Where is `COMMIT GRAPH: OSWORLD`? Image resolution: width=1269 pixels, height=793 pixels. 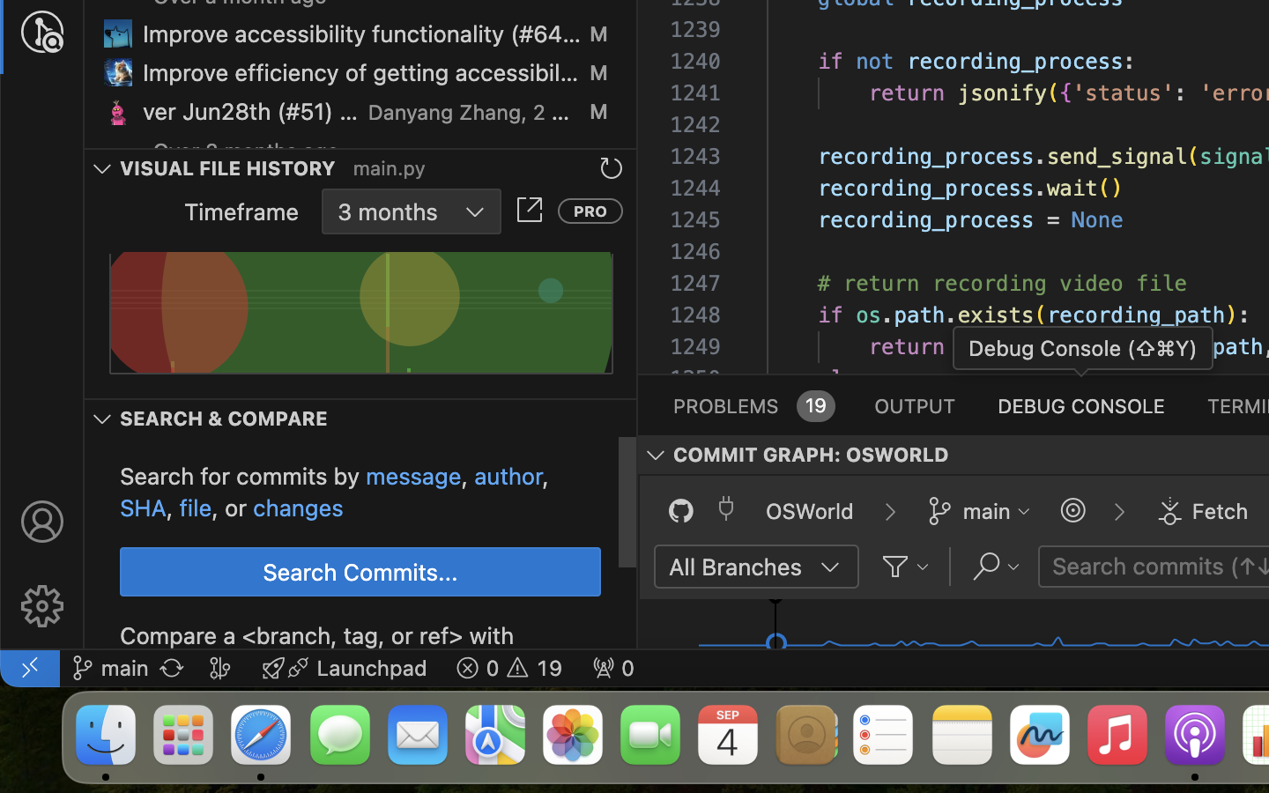
COMMIT GRAPH: OSWORLD is located at coordinates (812, 456).